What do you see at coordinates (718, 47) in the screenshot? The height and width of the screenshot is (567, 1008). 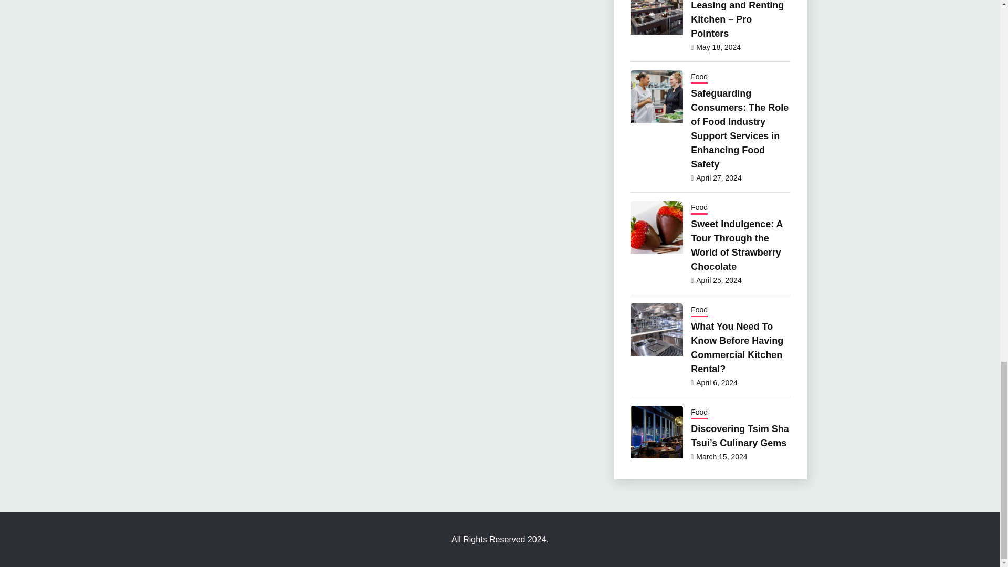 I see `May 18, 2024` at bounding box center [718, 47].